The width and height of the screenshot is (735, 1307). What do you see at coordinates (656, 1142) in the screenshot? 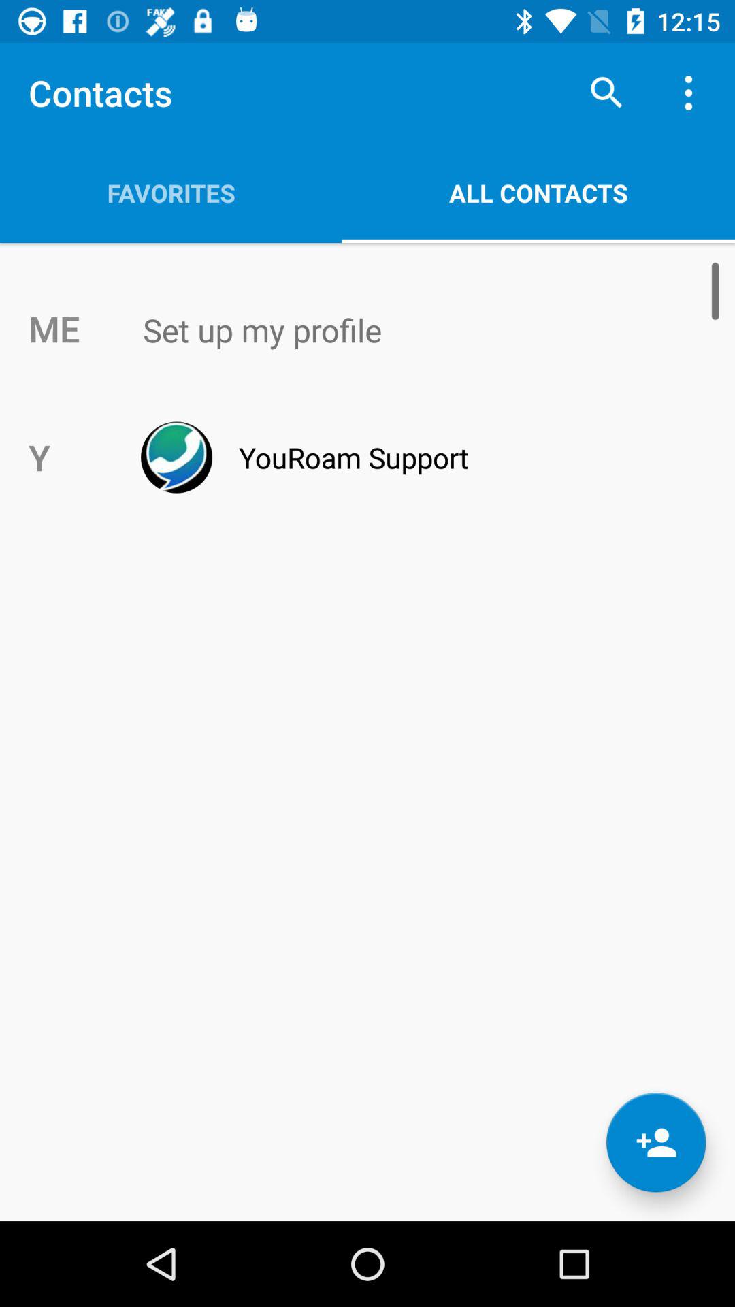
I see `select icon below youroam support icon` at bounding box center [656, 1142].